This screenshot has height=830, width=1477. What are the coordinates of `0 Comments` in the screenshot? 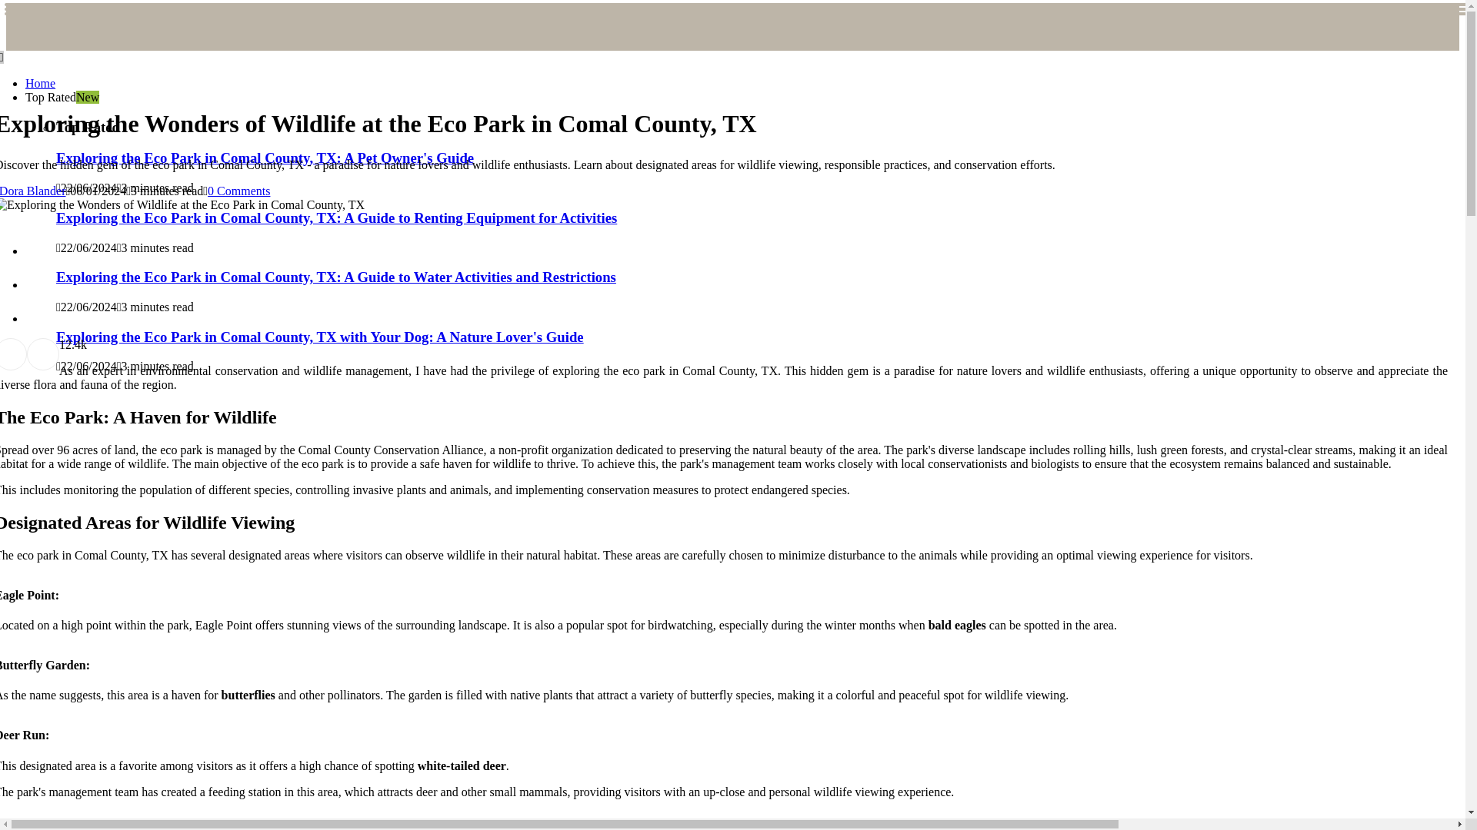 It's located at (238, 191).